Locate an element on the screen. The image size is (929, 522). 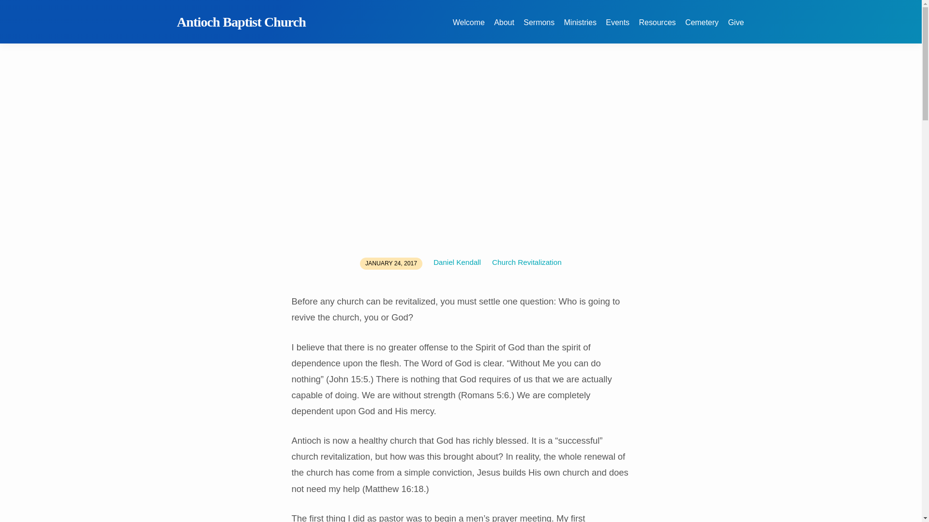
Antioch Baptist Church is located at coordinates (242, 22).